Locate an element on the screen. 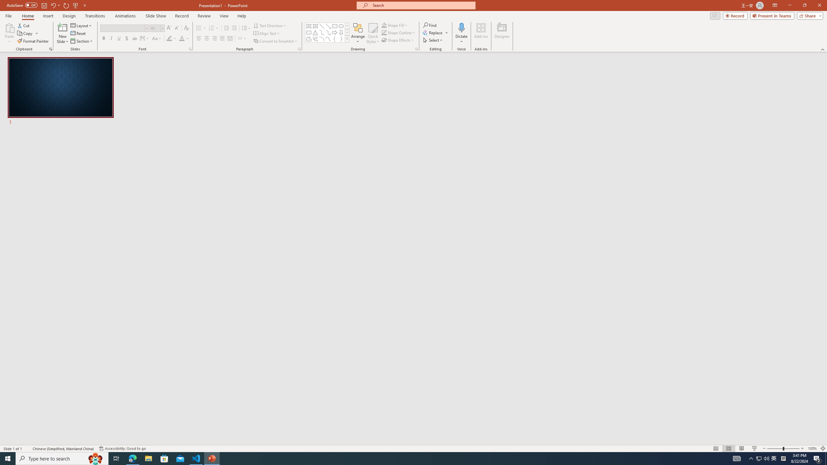 Image resolution: width=827 pixels, height=465 pixels. Arrange is located at coordinates (358, 33).